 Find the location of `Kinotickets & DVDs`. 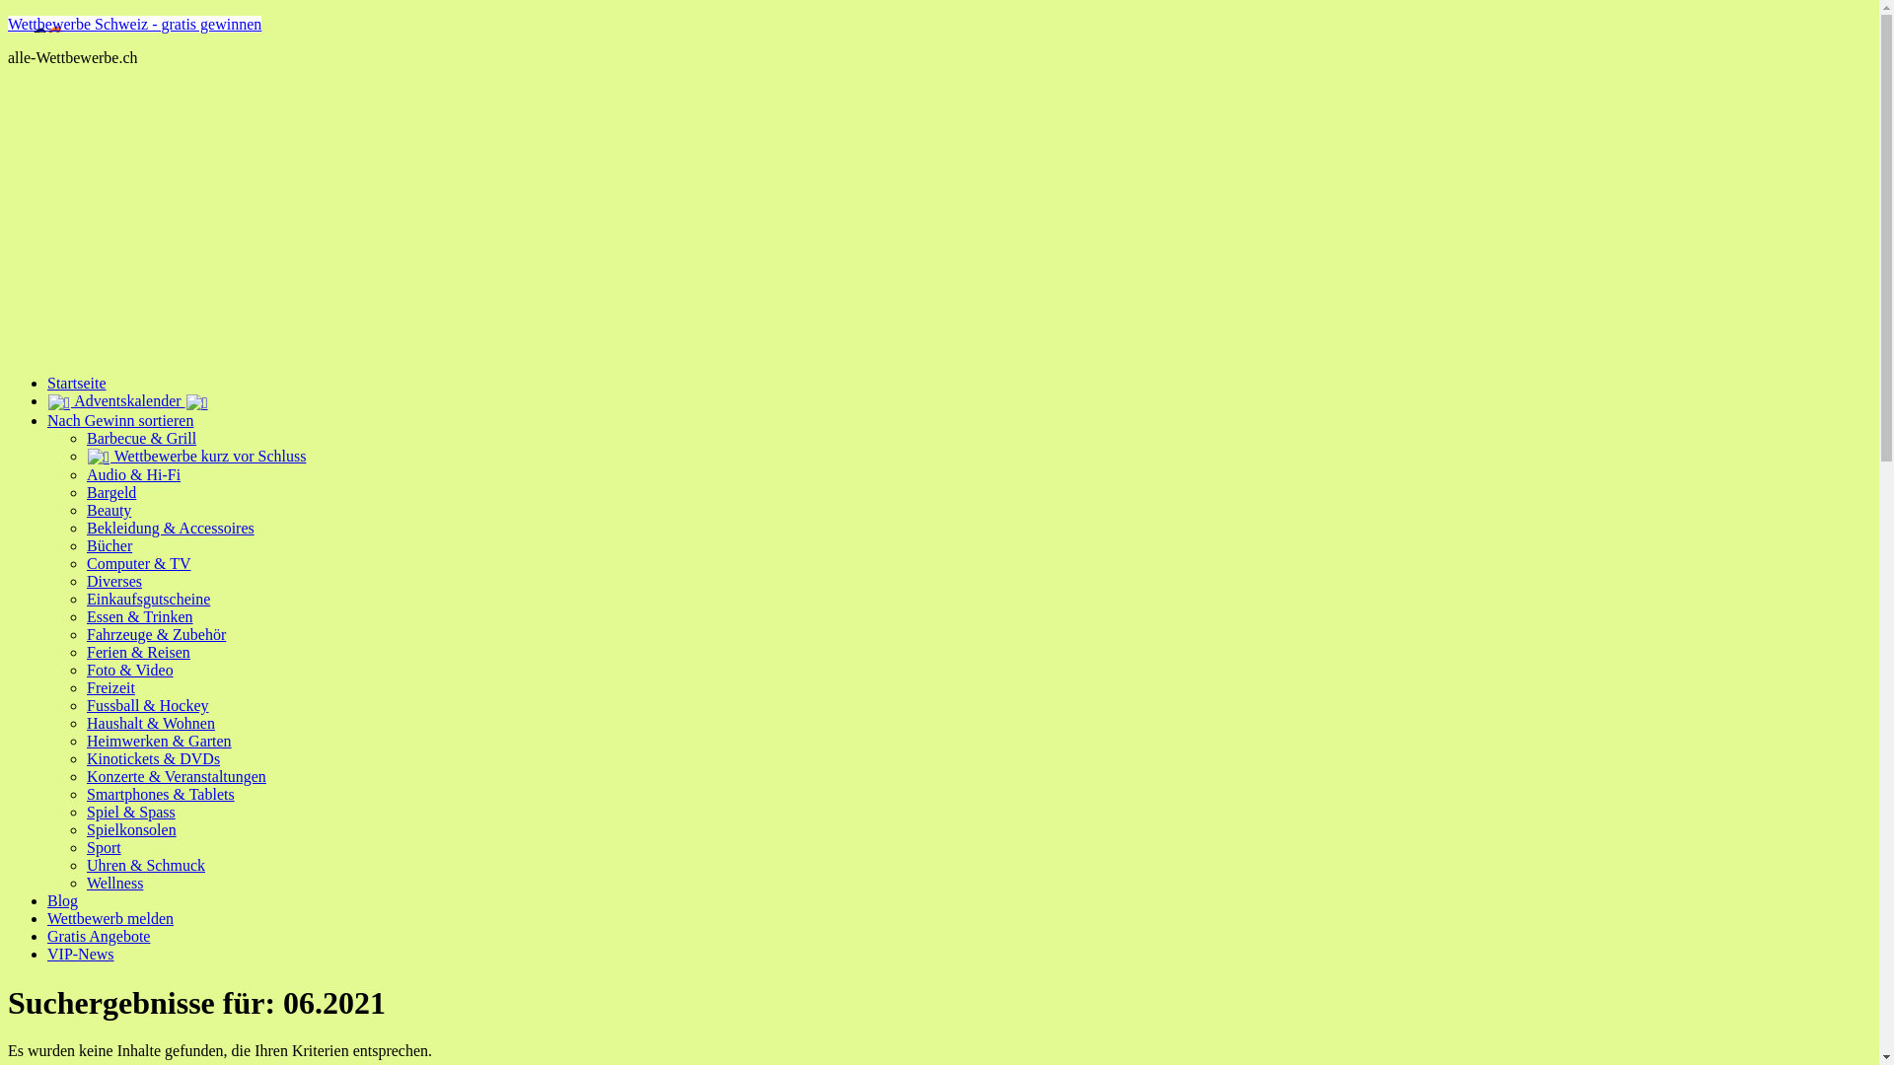

Kinotickets & DVDs is located at coordinates (154, 759).